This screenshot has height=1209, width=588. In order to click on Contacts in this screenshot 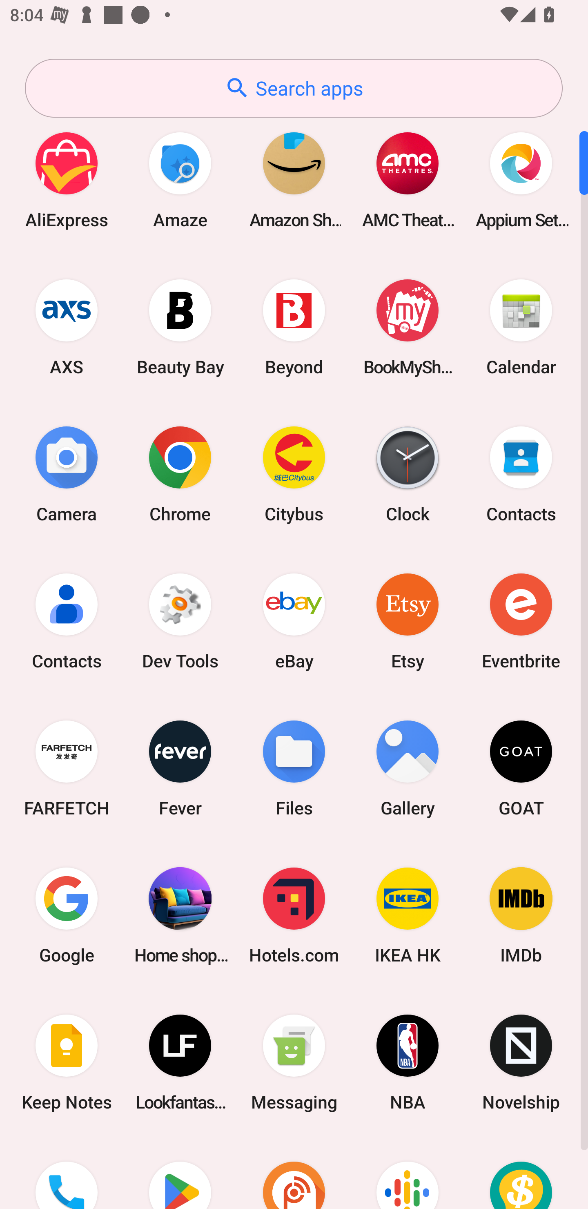, I will do `click(521, 474)`.